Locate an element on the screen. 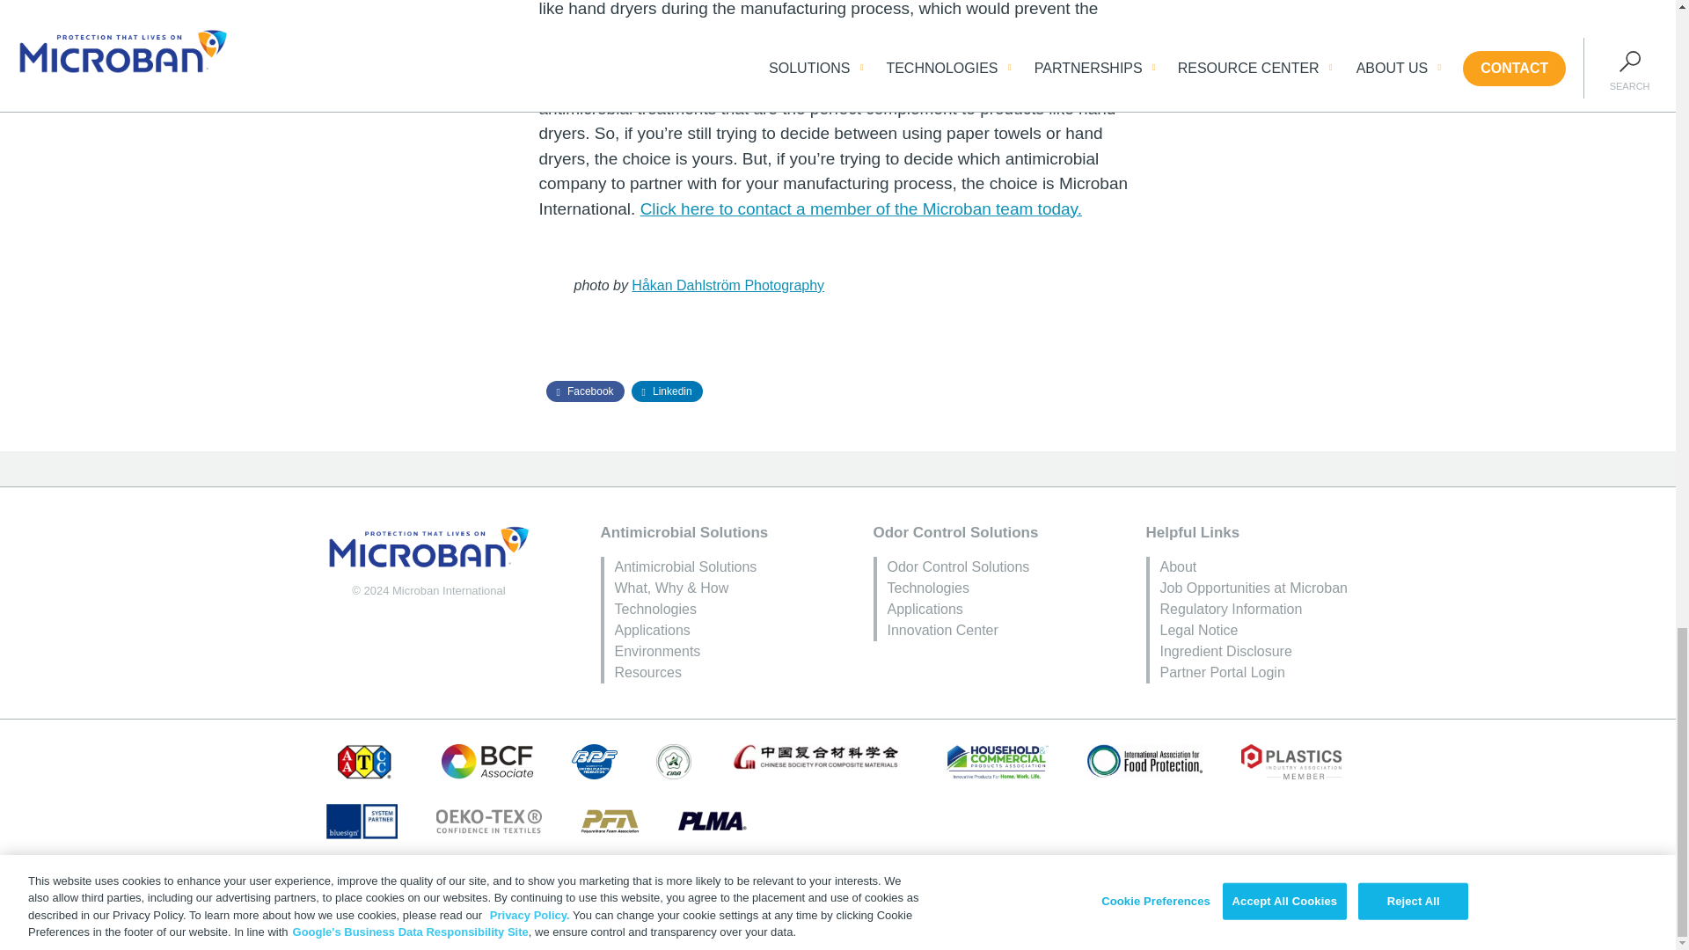  Microban is located at coordinates (428, 547).